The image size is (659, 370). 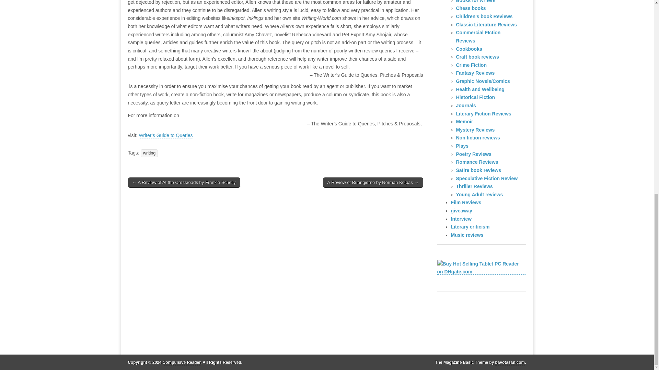 What do you see at coordinates (477, 57) in the screenshot?
I see `Craft book reviews` at bounding box center [477, 57].